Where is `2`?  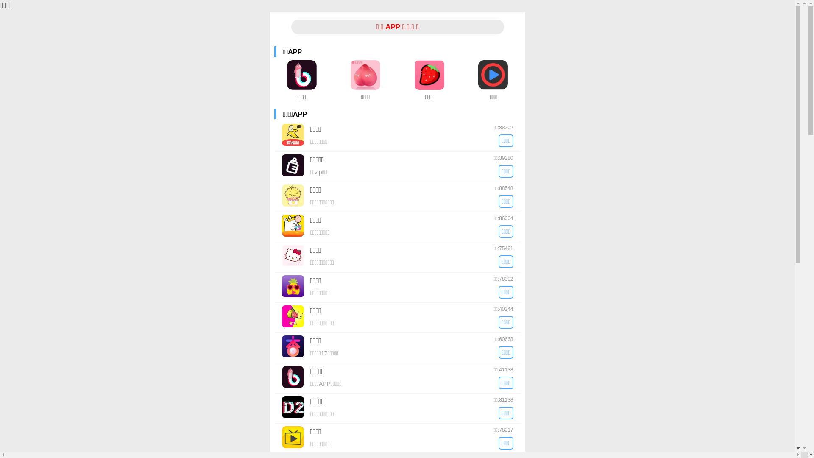 2 is located at coordinates (407, 281).